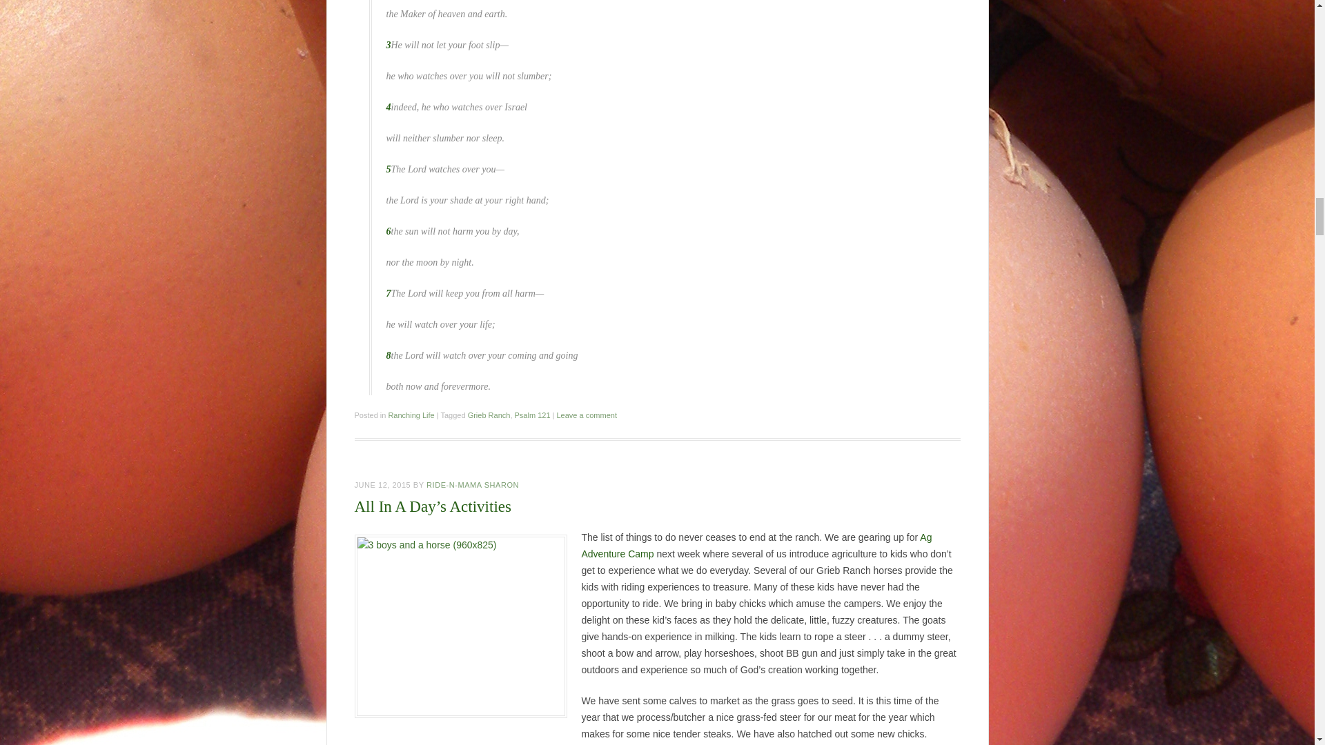  What do you see at coordinates (586, 415) in the screenshot?
I see `Leave a comment` at bounding box center [586, 415].